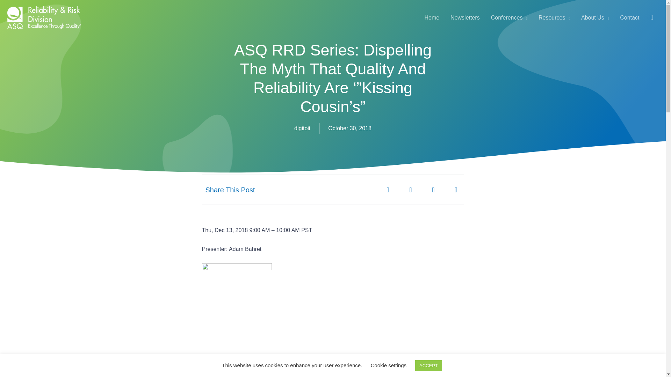 The image size is (671, 377). What do you see at coordinates (349, 128) in the screenshot?
I see `October 30, 2018` at bounding box center [349, 128].